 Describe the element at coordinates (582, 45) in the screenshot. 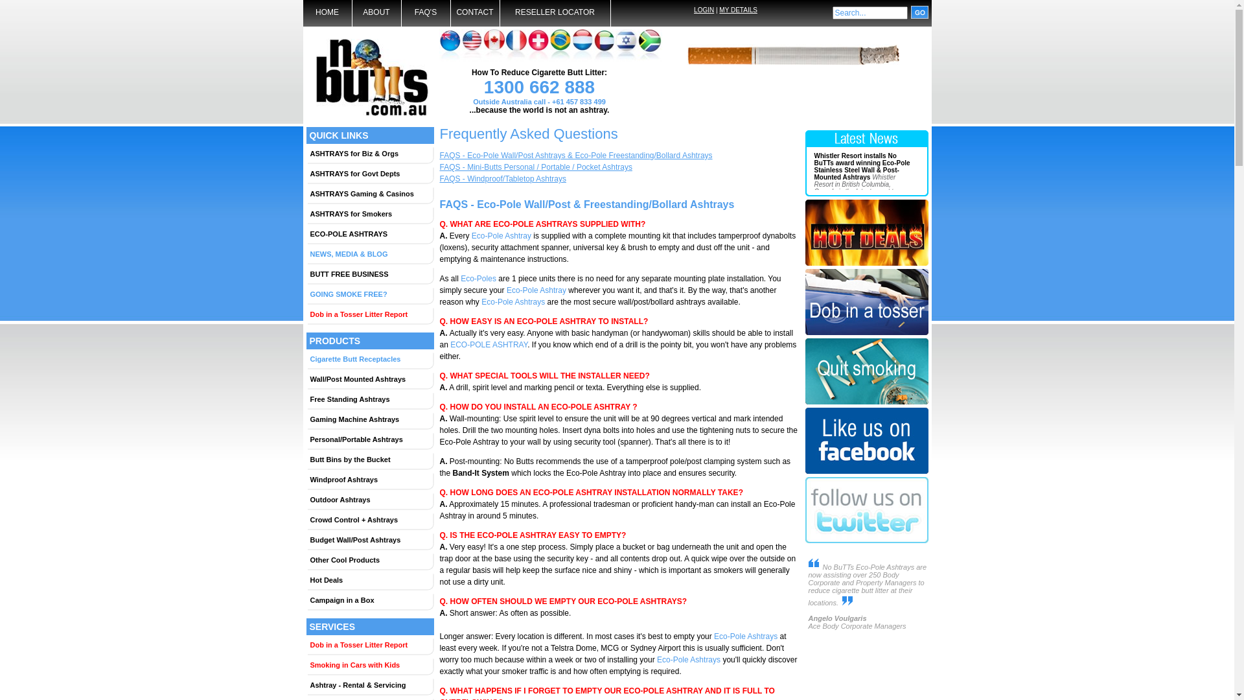

I see `Contact details for Netherlands` at that location.